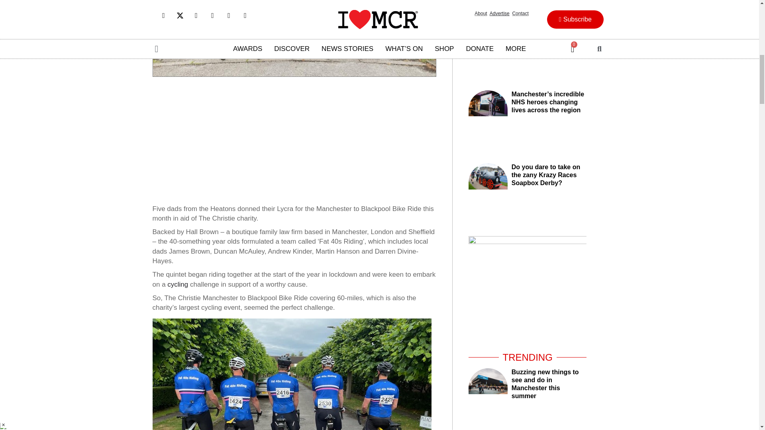  What do you see at coordinates (294, 140) in the screenshot?
I see `Advertisement` at bounding box center [294, 140].